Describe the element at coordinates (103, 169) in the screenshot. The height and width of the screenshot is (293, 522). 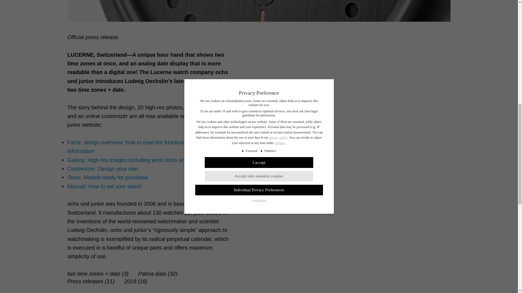
I see `Customizer: Design your own` at that location.